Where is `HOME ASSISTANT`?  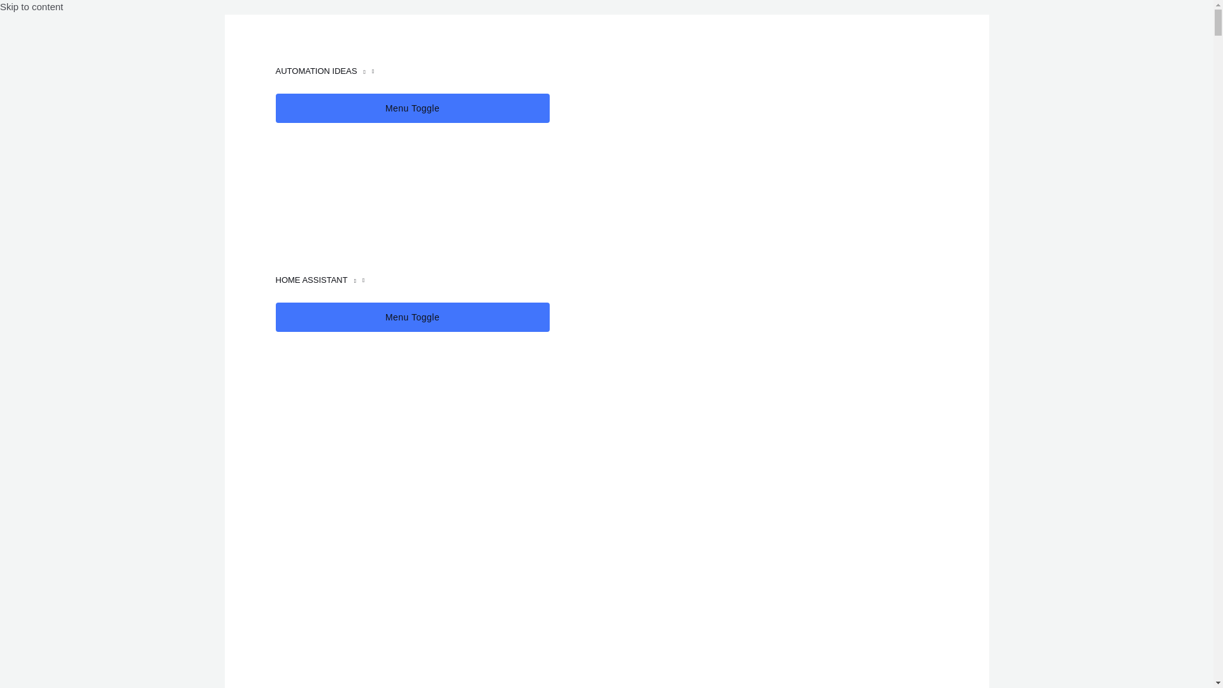
HOME ASSISTANT is located at coordinates (412, 280).